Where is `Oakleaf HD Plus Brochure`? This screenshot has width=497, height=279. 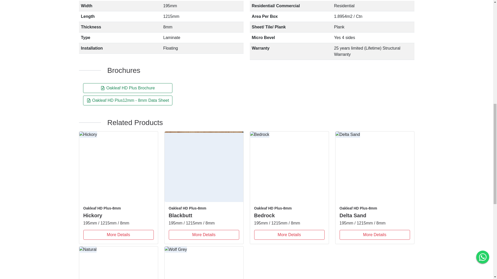 Oakleaf HD Plus Brochure is located at coordinates (130, 88).